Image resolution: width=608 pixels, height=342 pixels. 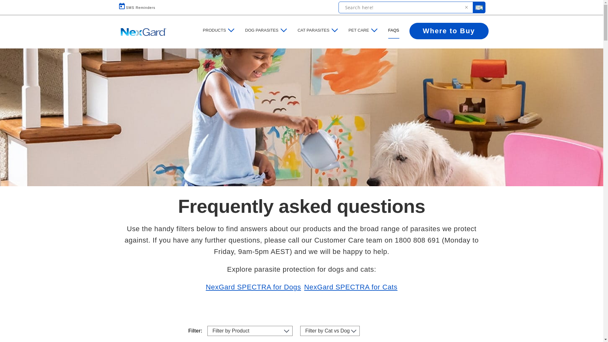 I want to click on PET CARE, so click(x=359, y=30).